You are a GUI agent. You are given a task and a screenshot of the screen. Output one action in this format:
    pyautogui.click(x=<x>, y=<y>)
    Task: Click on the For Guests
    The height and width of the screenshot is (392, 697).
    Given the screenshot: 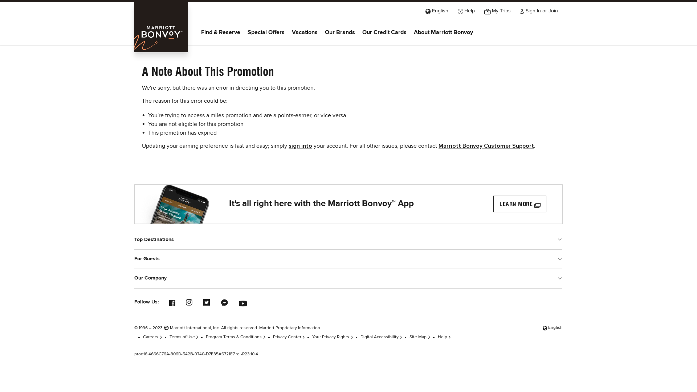 What is the action you would take?
    pyautogui.click(x=348, y=259)
    